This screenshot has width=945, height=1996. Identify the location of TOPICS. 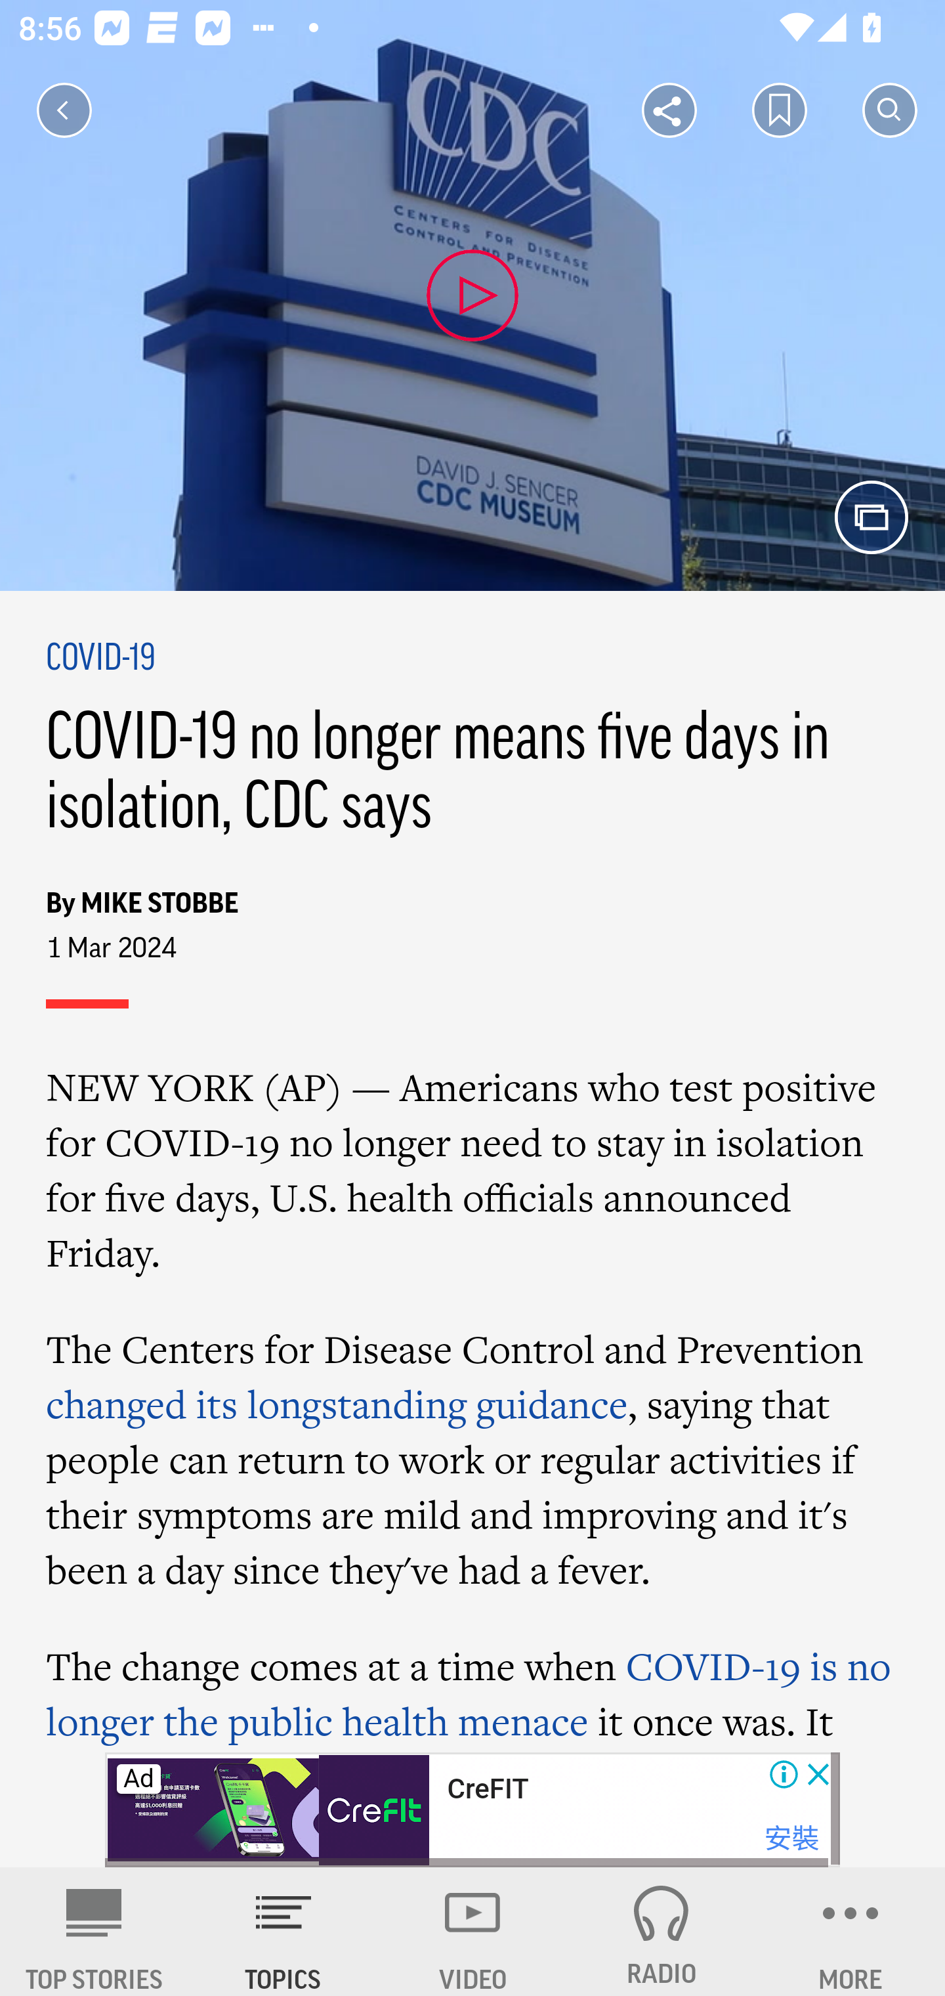
(283, 1932).